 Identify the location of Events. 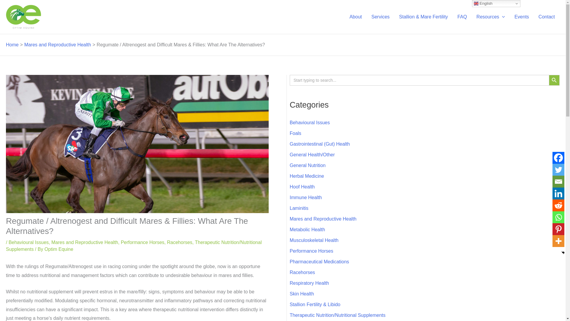
(521, 17).